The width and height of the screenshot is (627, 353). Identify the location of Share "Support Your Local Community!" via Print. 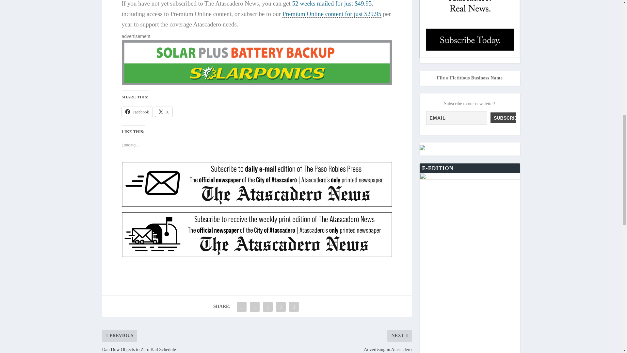
(294, 307).